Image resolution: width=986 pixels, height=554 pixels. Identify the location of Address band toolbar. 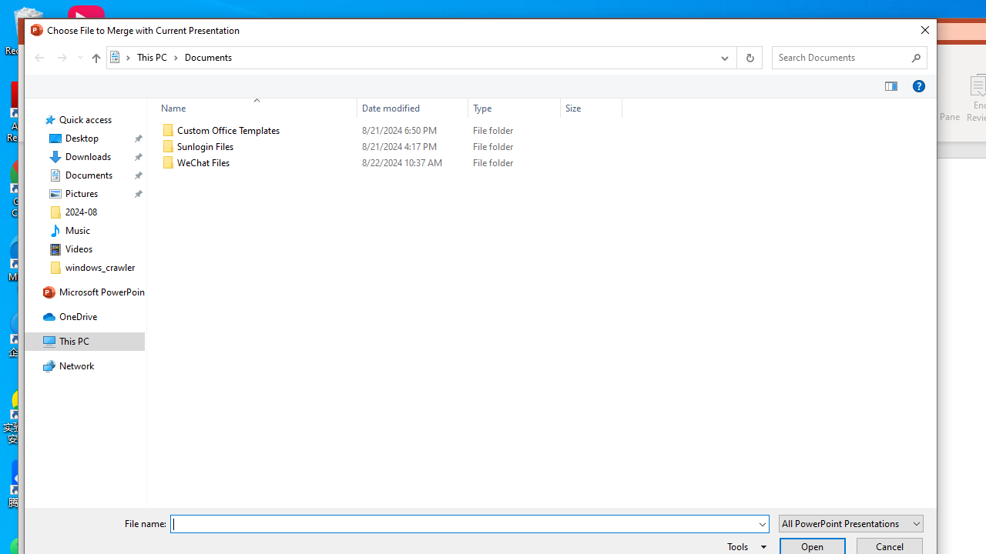
(736, 57).